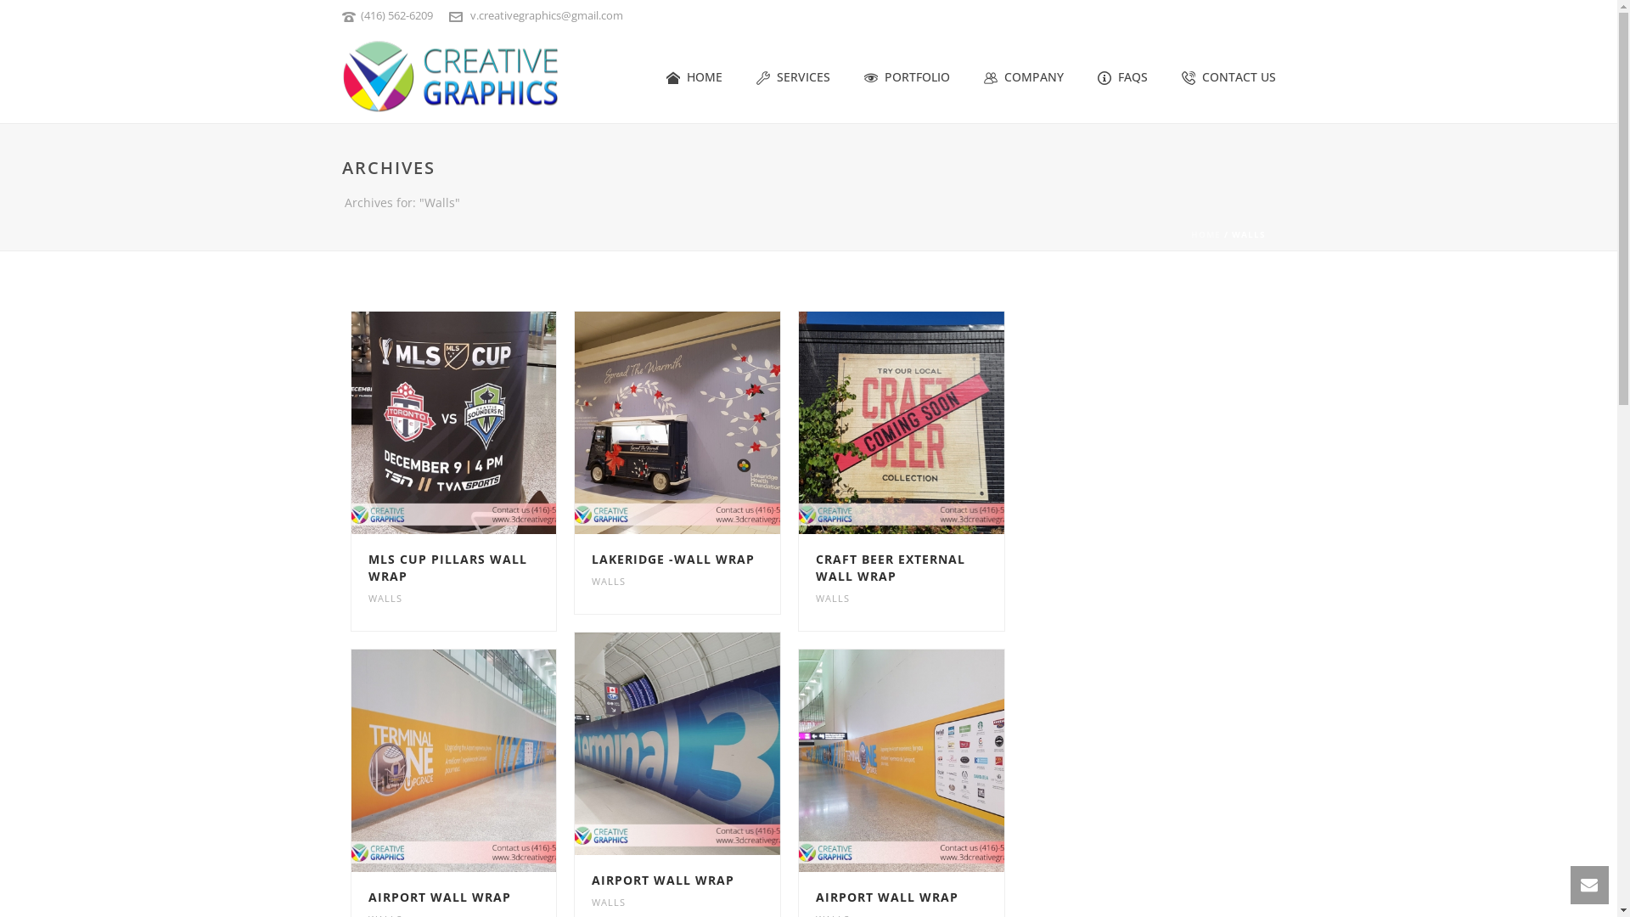  I want to click on PORTFOLIO, so click(907, 78).